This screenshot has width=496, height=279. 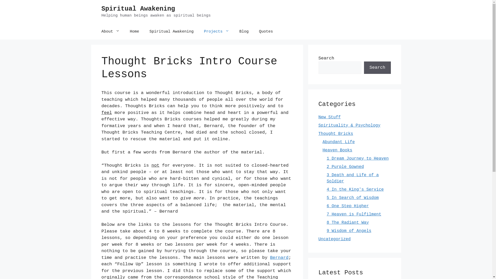 What do you see at coordinates (348, 222) in the screenshot?
I see `8 The Radiant Way` at bounding box center [348, 222].